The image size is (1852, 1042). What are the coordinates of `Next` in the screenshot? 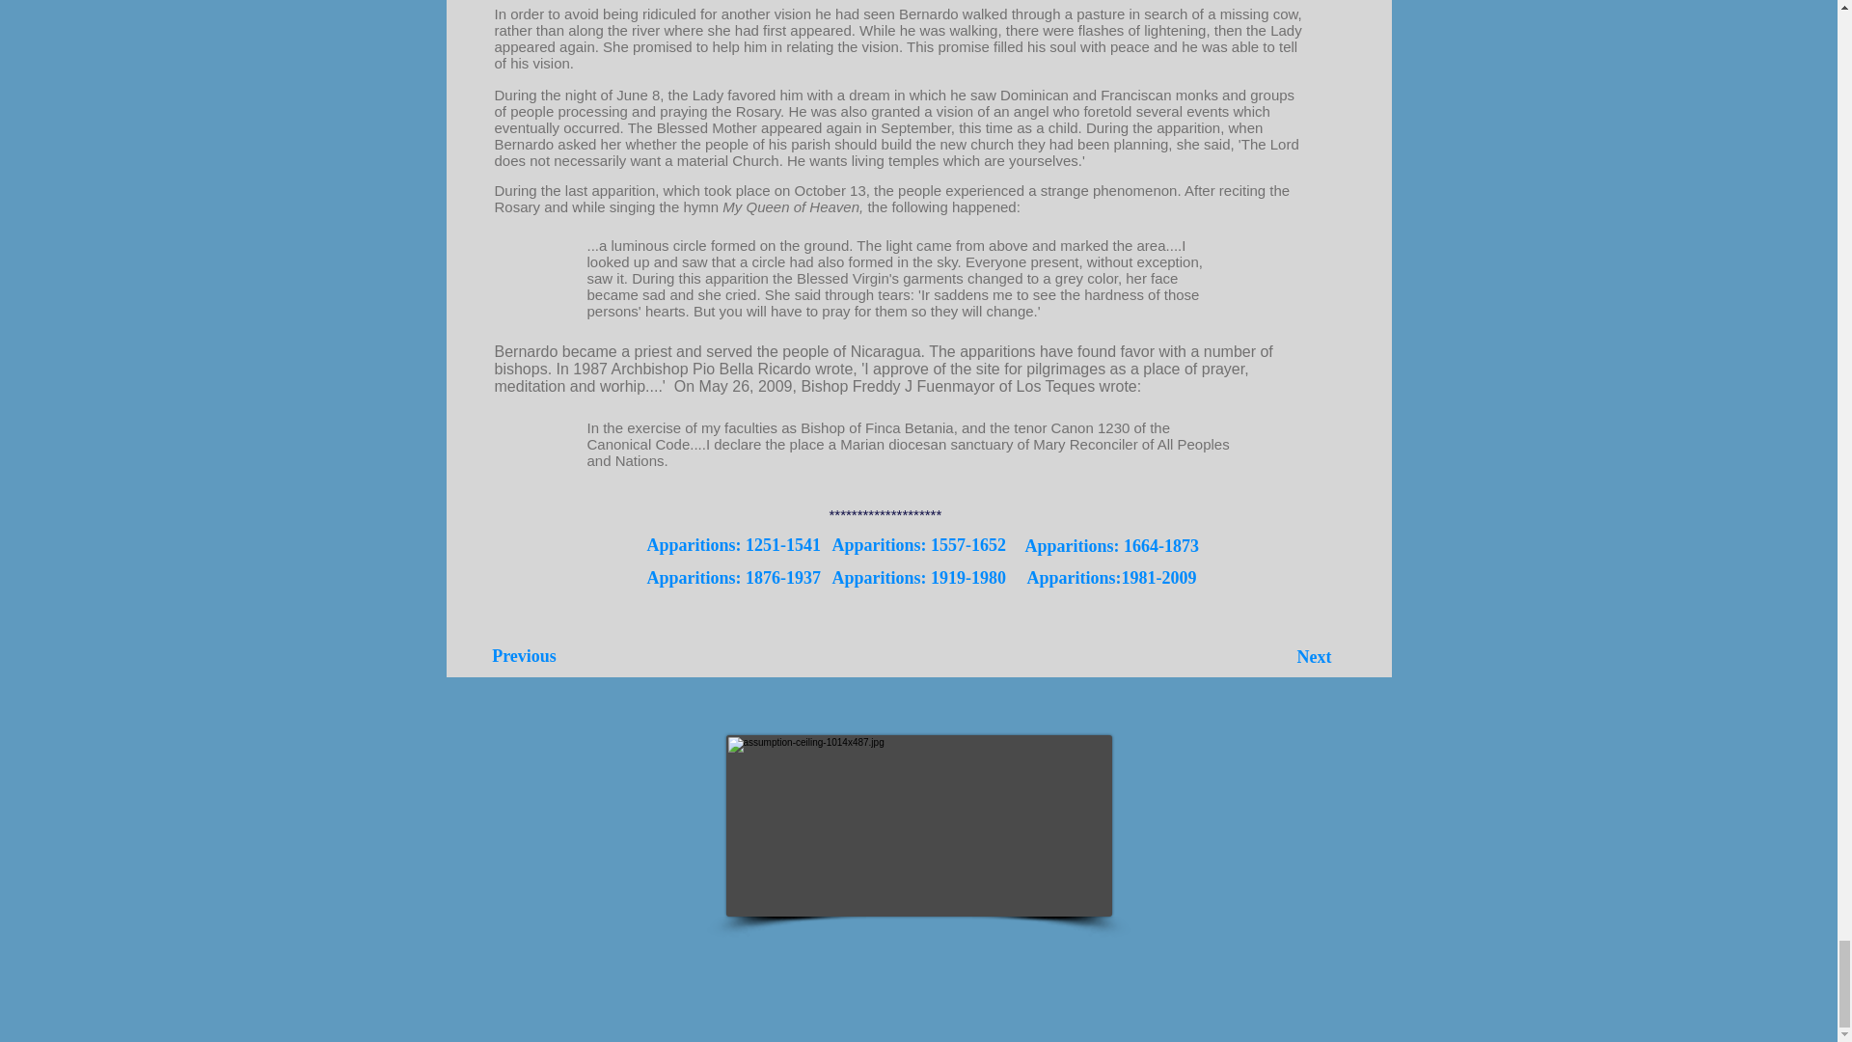 It's located at (1315, 658).